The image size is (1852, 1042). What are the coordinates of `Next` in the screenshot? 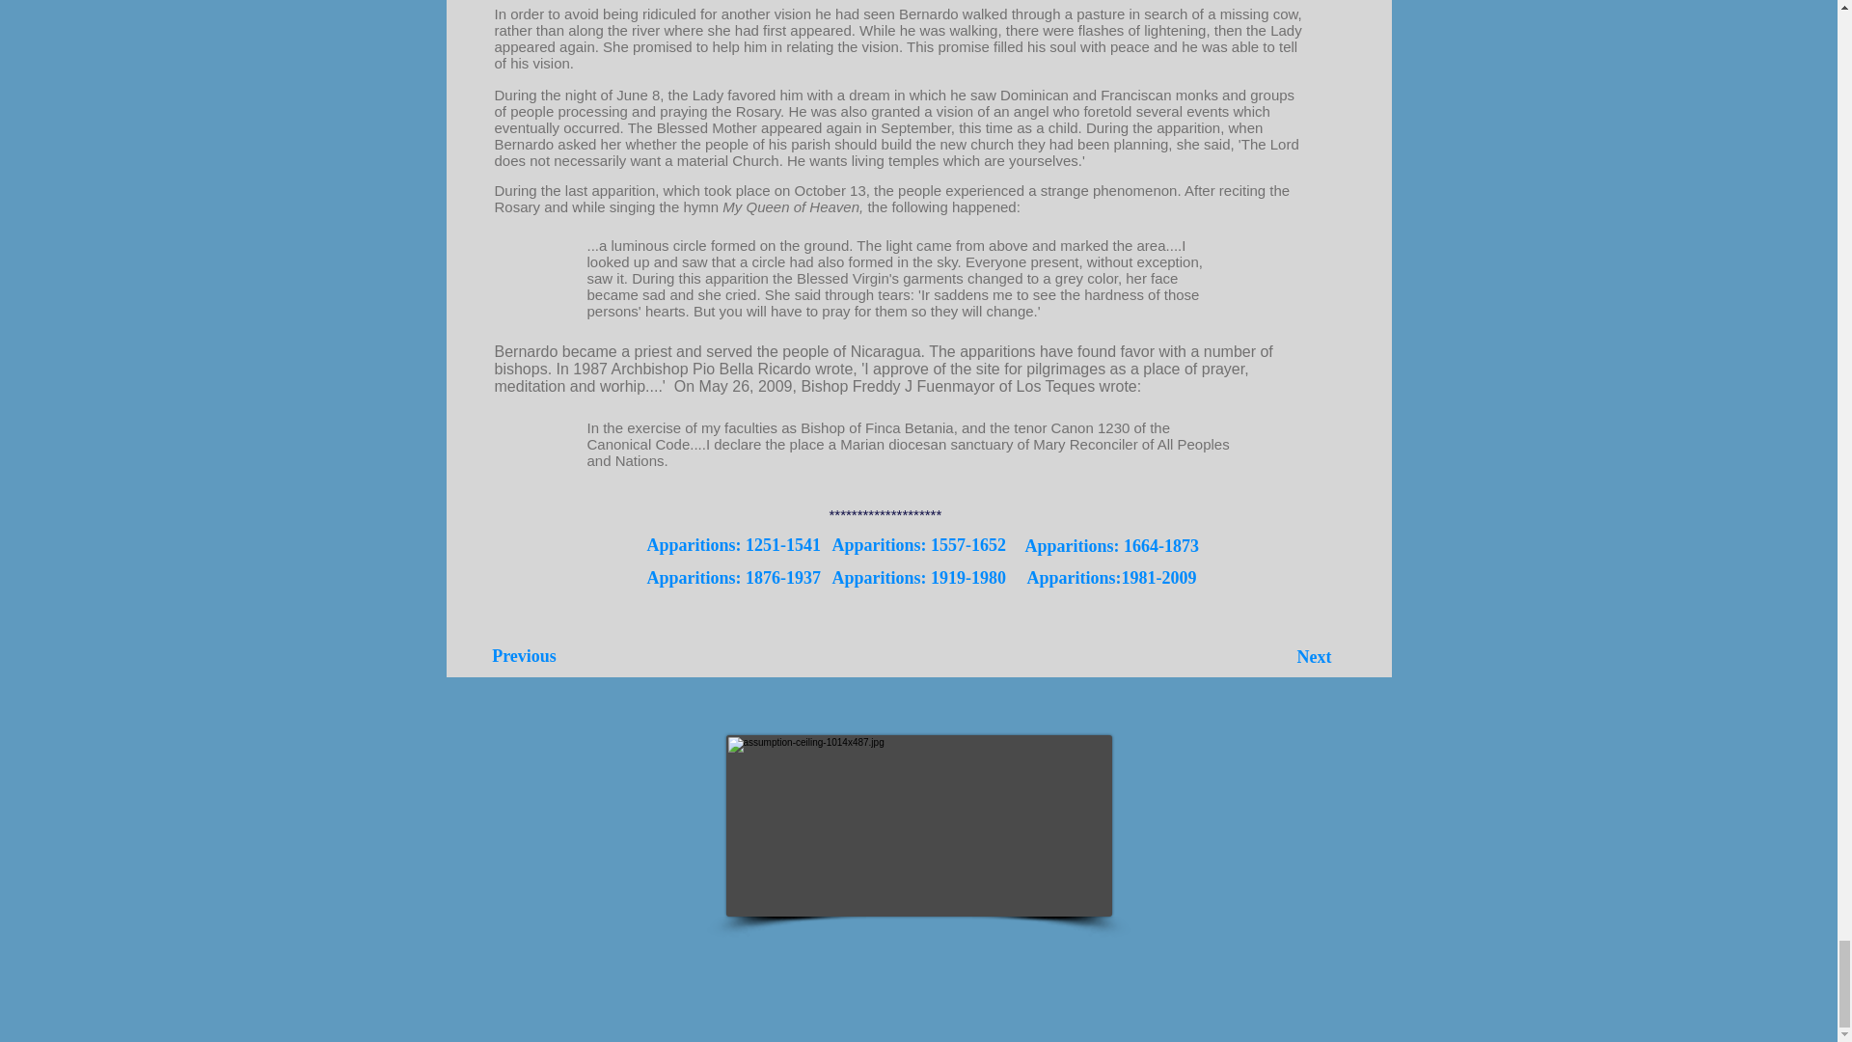 It's located at (1315, 658).